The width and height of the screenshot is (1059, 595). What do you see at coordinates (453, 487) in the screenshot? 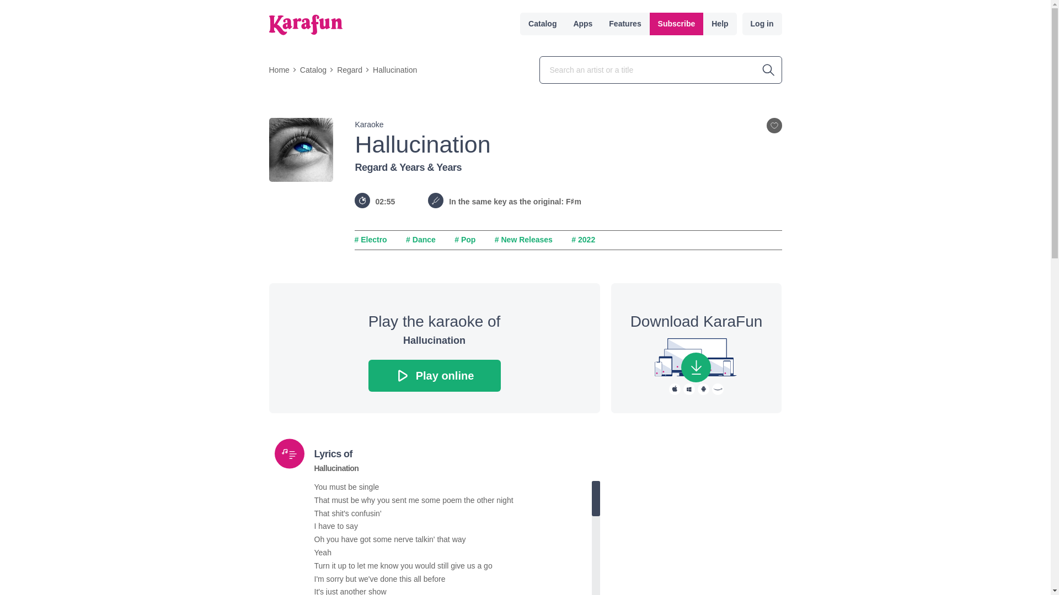
I see `You must be single ` at bounding box center [453, 487].